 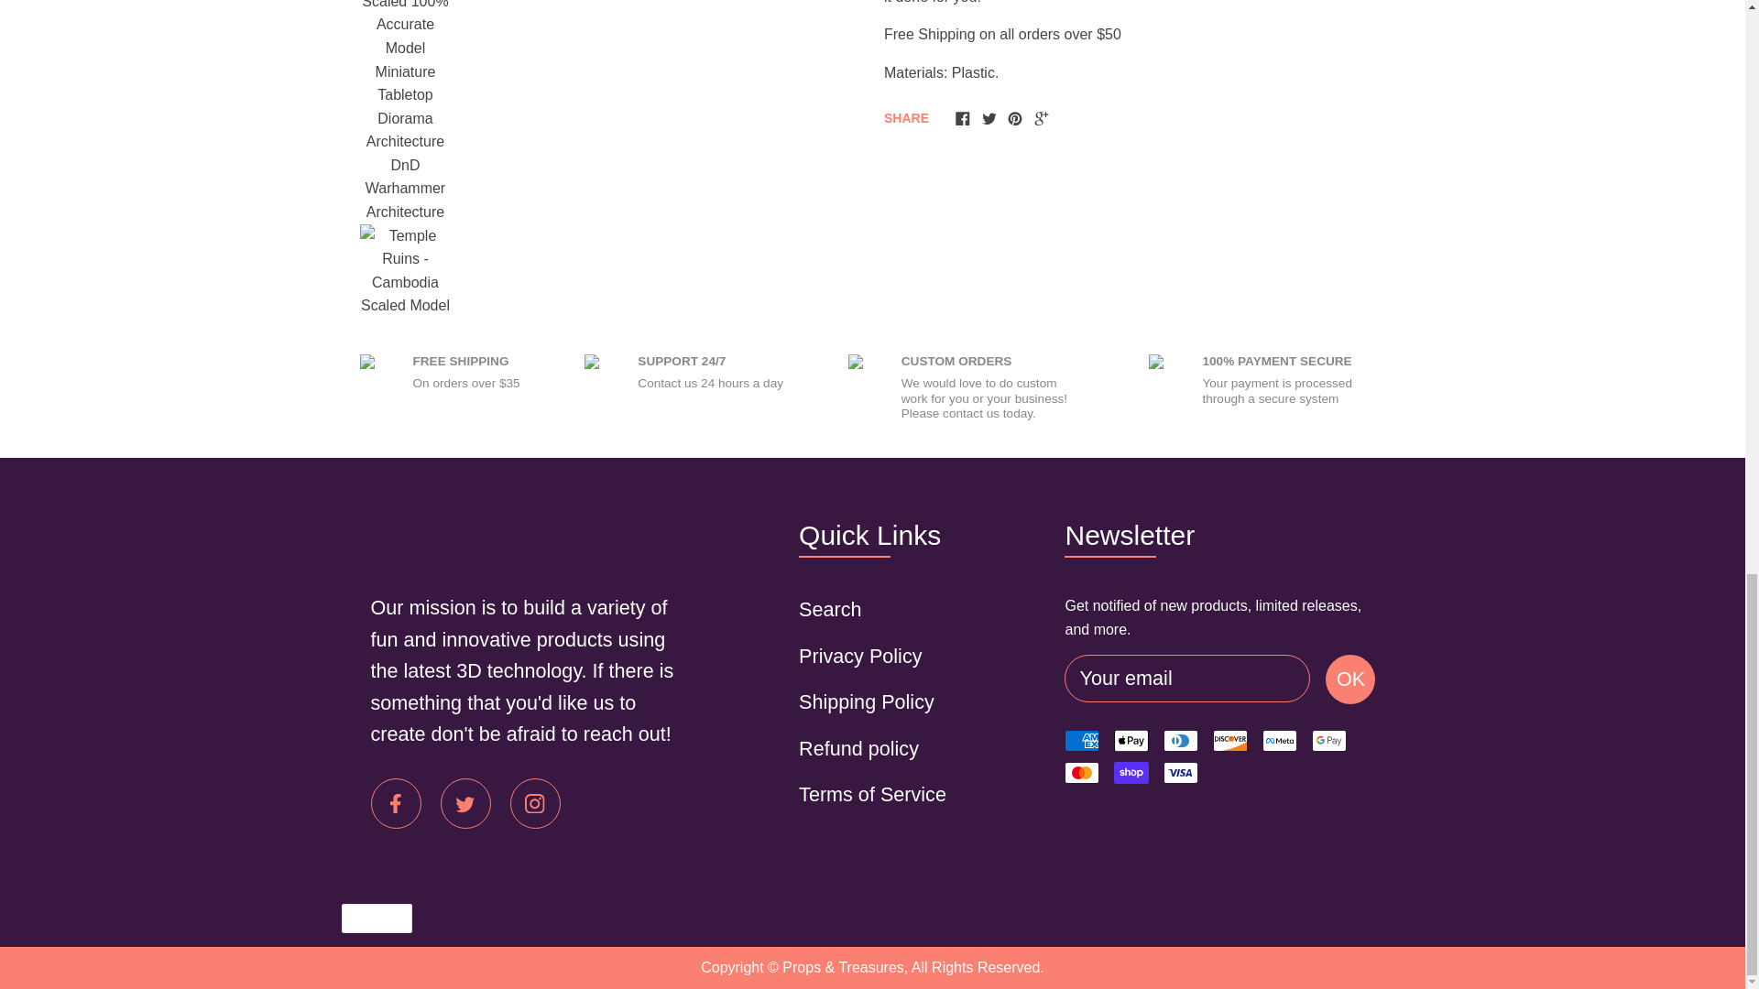 What do you see at coordinates (1229, 740) in the screenshot?
I see `Discover` at bounding box center [1229, 740].